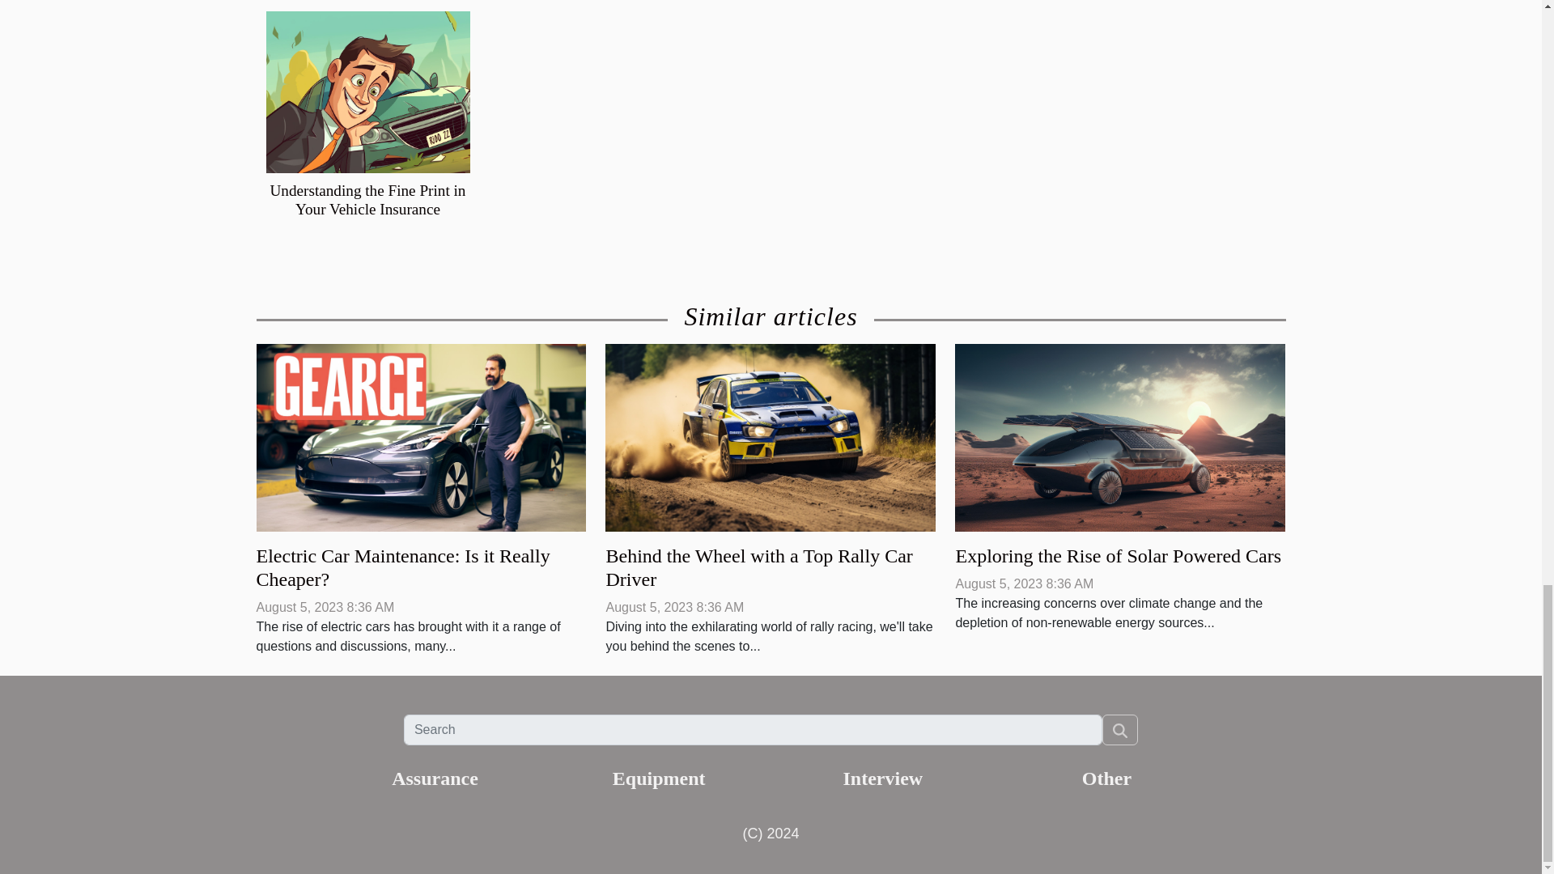  Describe the element at coordinates (1120, 436) in the screenshot. I see `Exploring the Rise of Solar Powered Cars` at that location.